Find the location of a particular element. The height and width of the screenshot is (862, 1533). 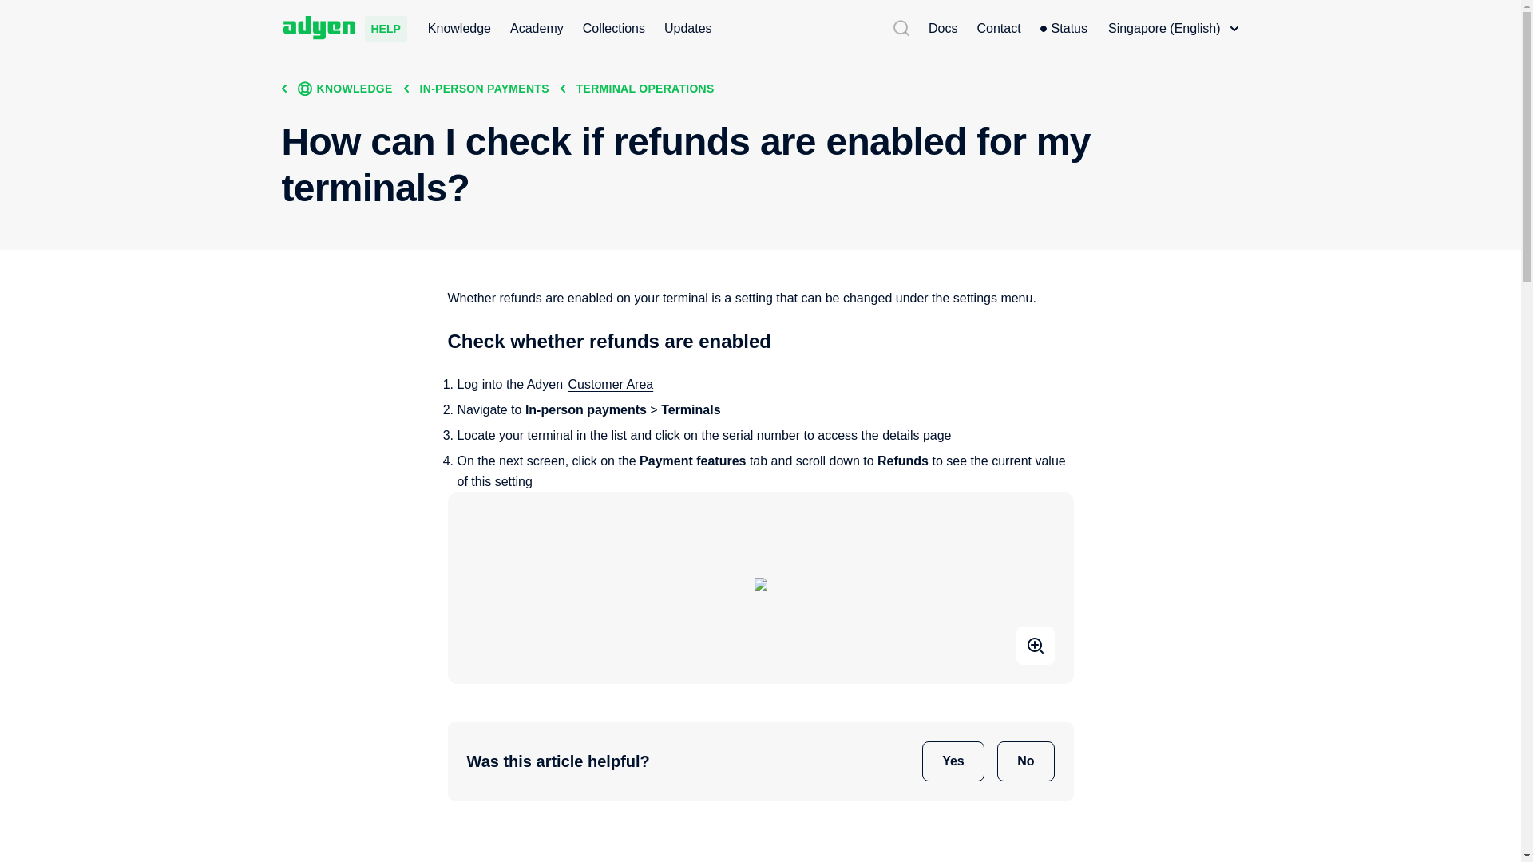

TERMINAL OPERATIONS is located at coordinates (645, 88).